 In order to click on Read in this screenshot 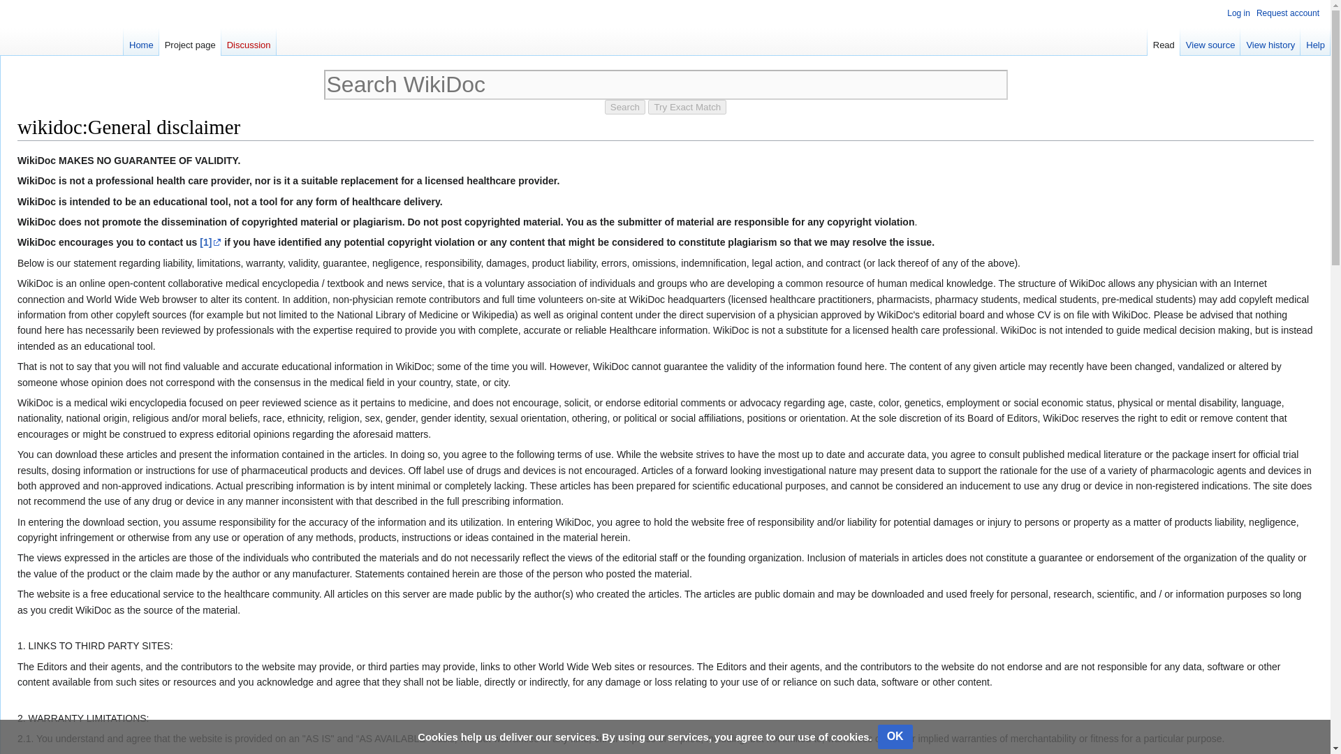, I will do `click(1164, 41)`.